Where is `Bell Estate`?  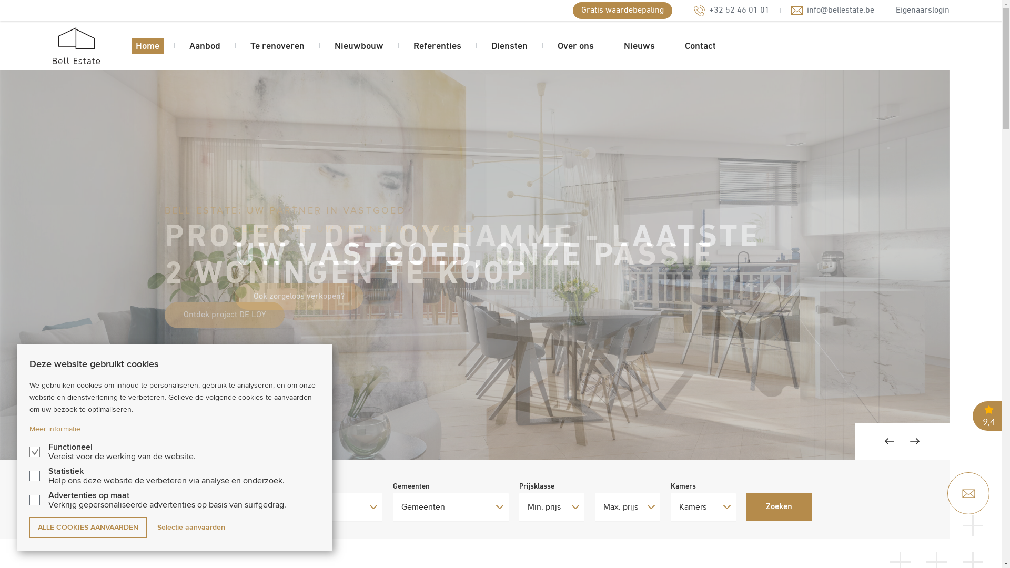
Bell Estate is located at coordinates (76, 46).